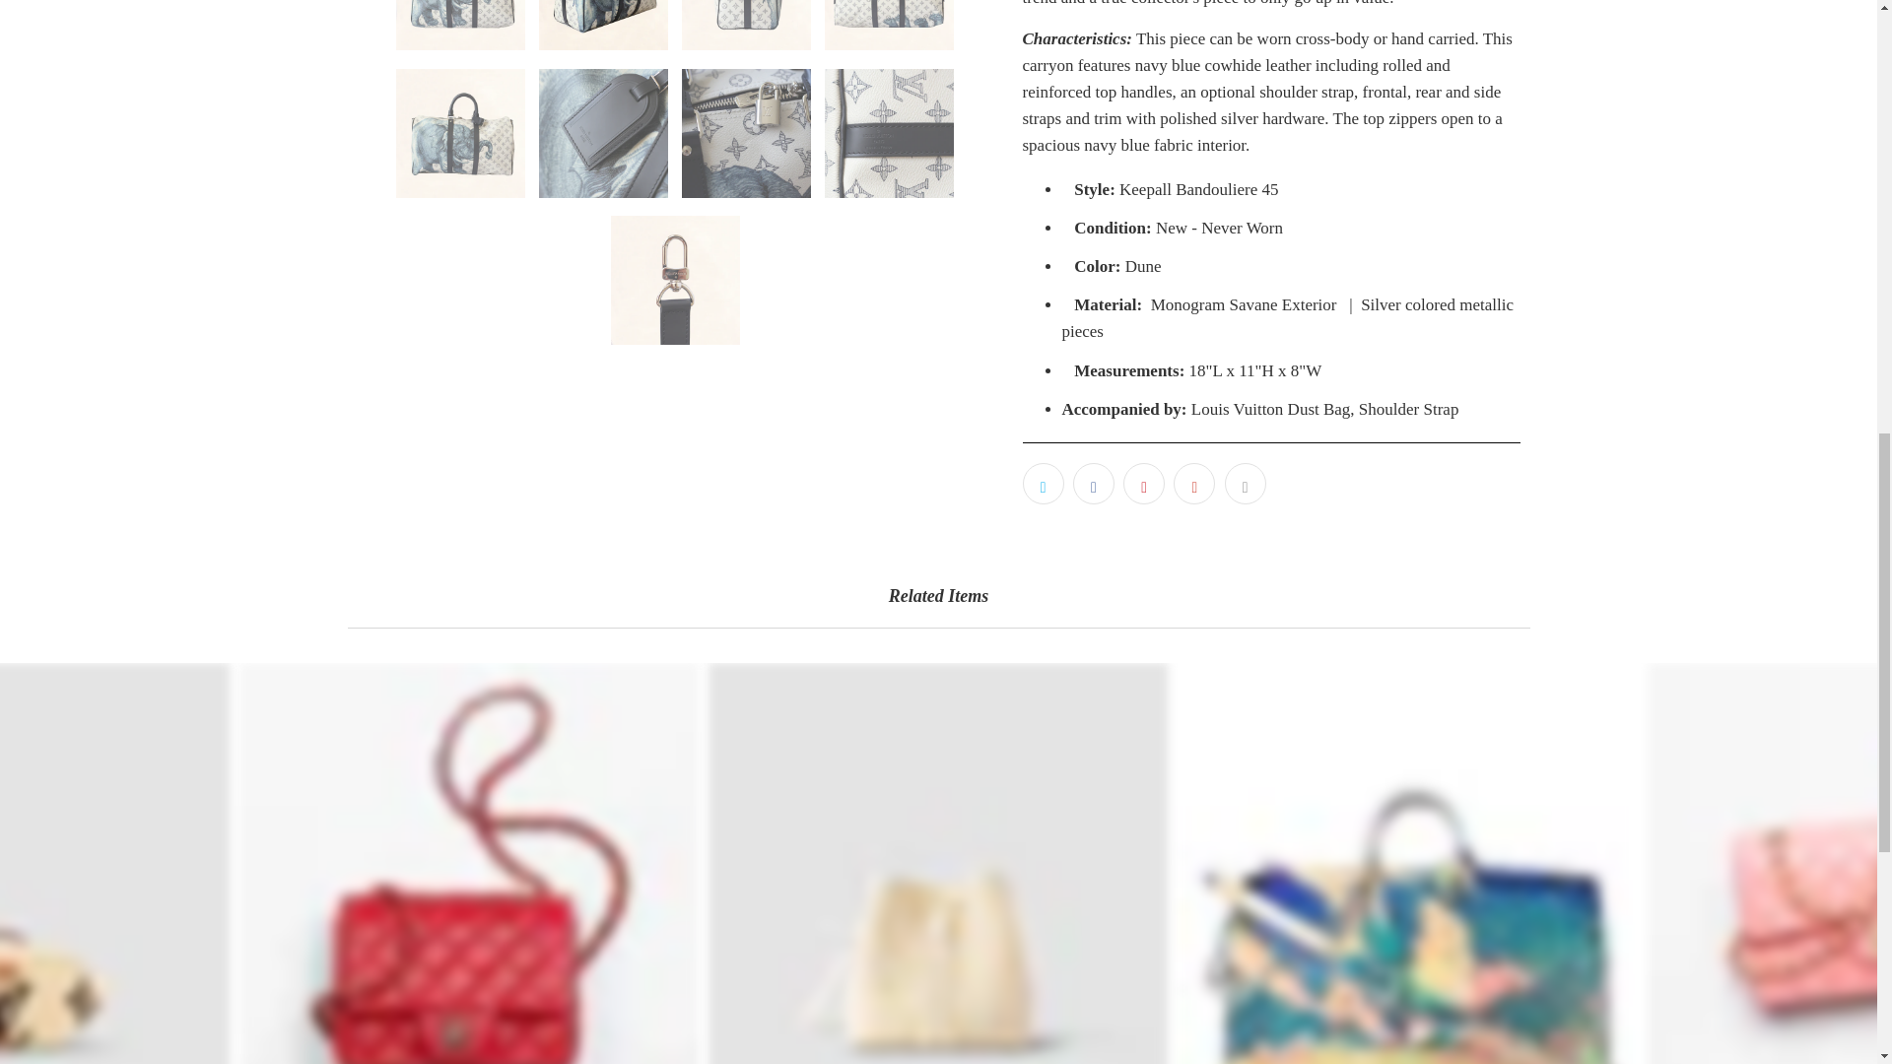 The image size is (1892, 1064). I want to click on Share this on Pinterest, so click(1144, 483).